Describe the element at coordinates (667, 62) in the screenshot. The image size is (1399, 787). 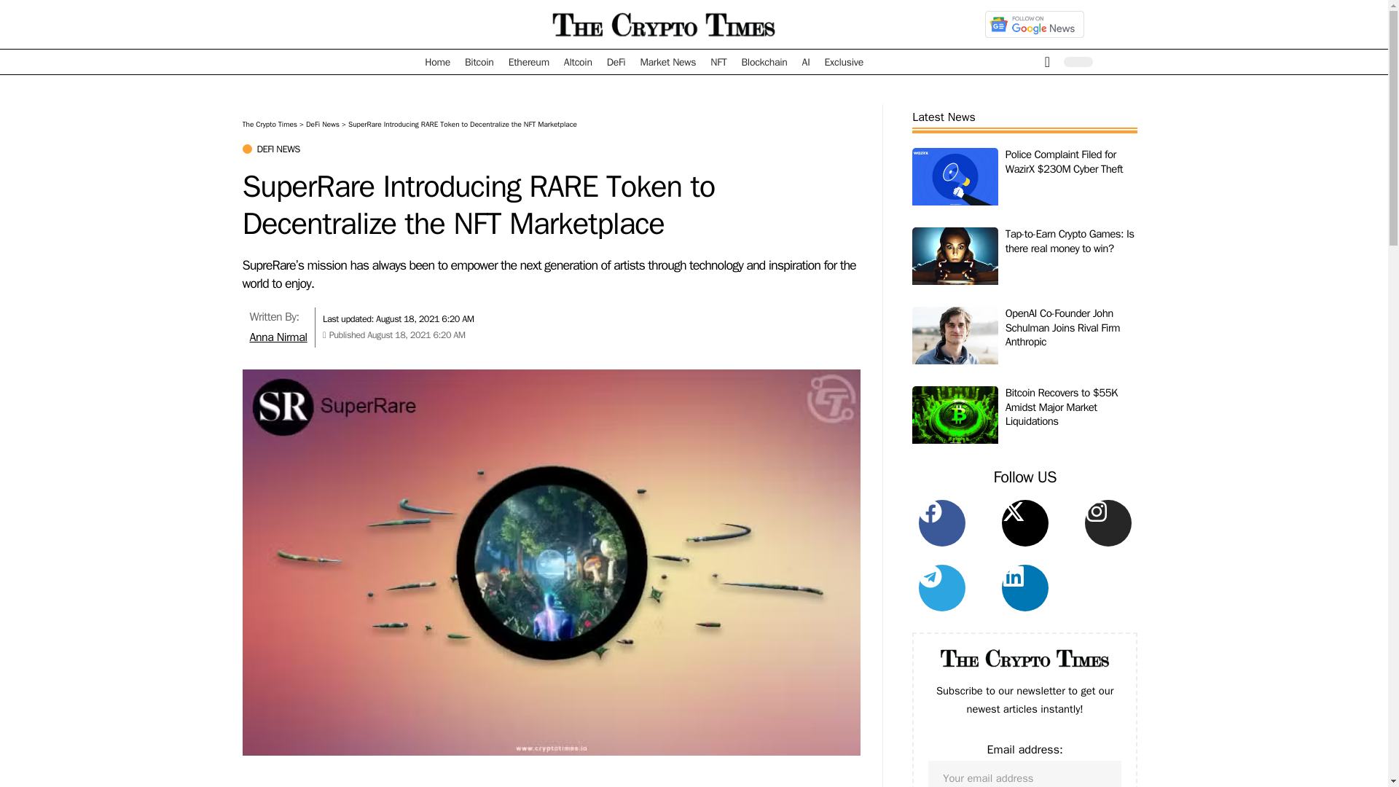
I see `Market News` at that location.